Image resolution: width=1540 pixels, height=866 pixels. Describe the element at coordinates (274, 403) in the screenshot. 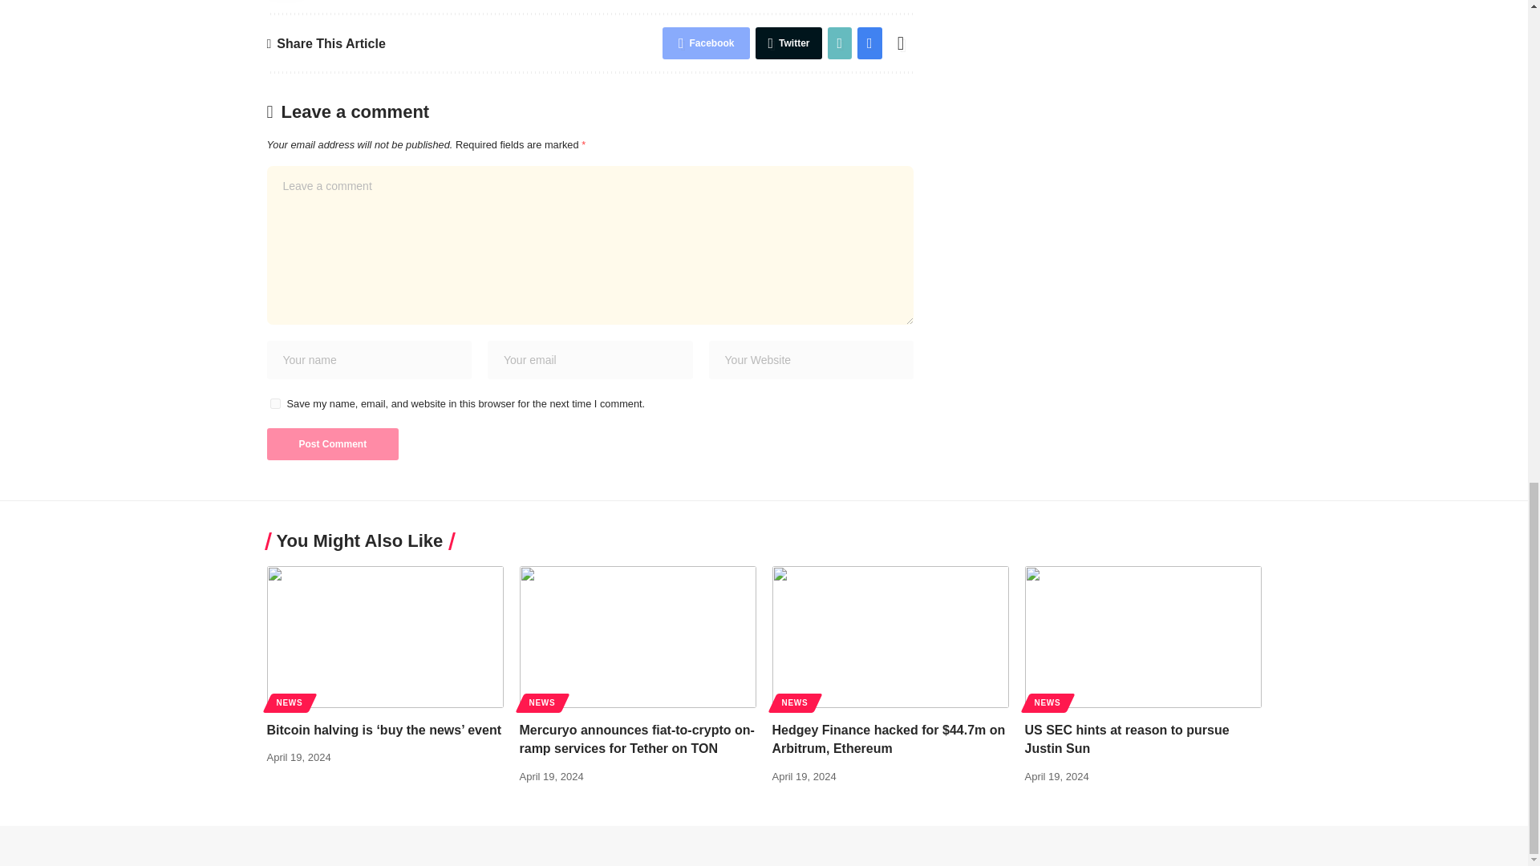

I see `yes` at that location.